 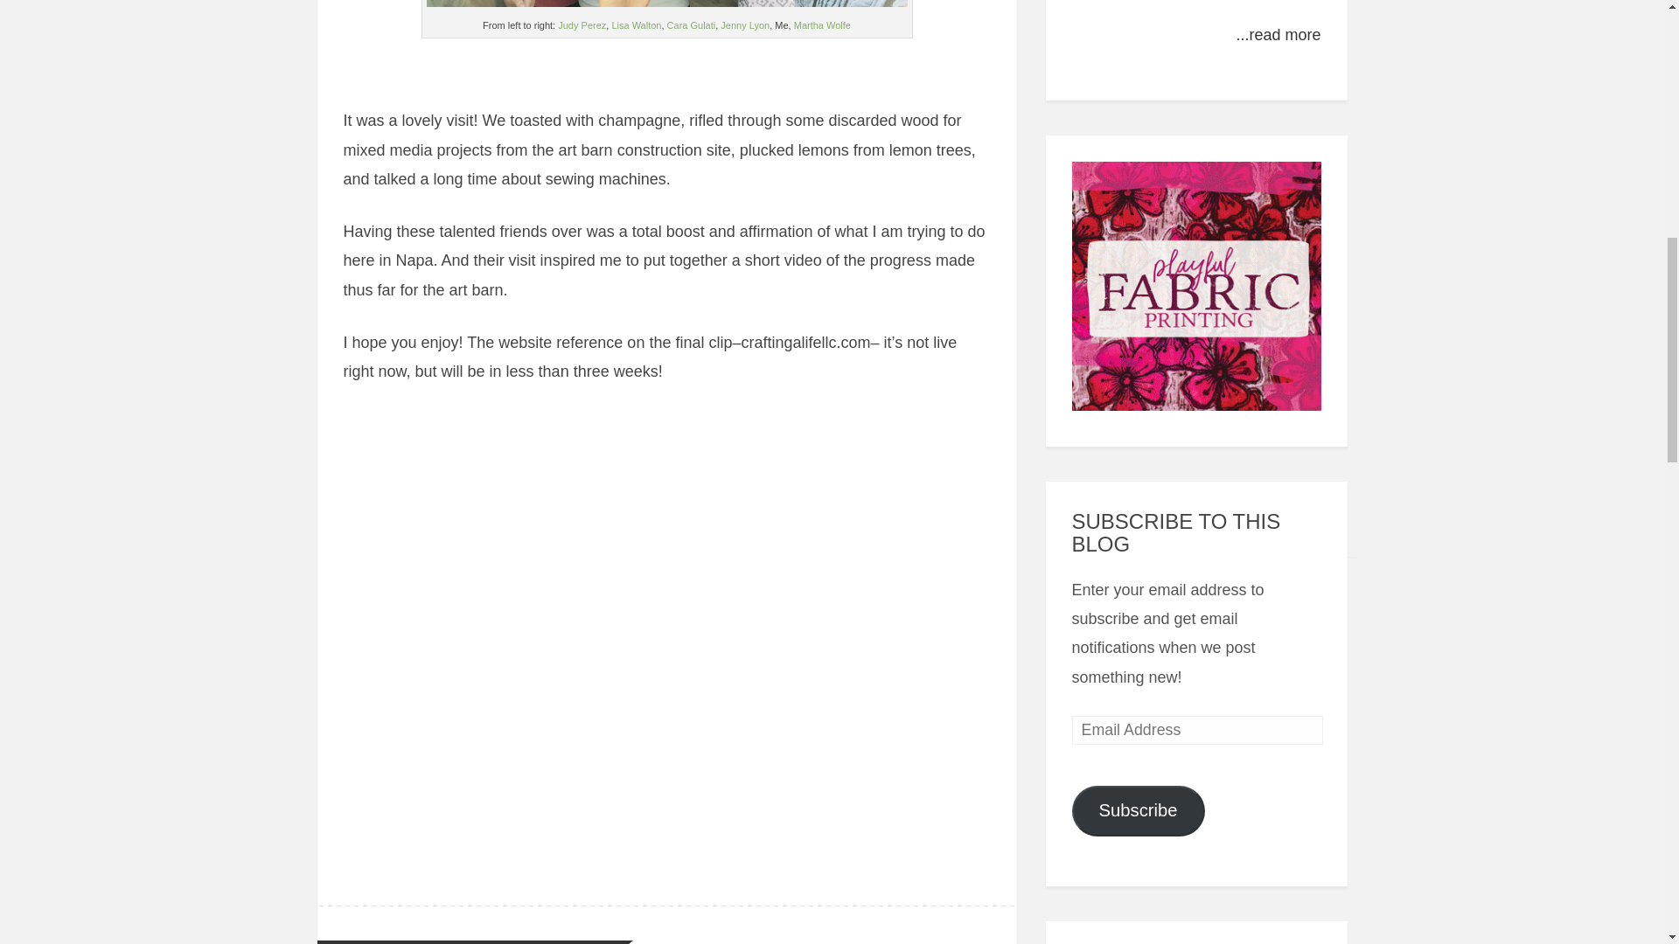 What do you see at coordinates (1139, 810) in the screenshot?
I see `Subscribe` at bounding box center [1139, 810].